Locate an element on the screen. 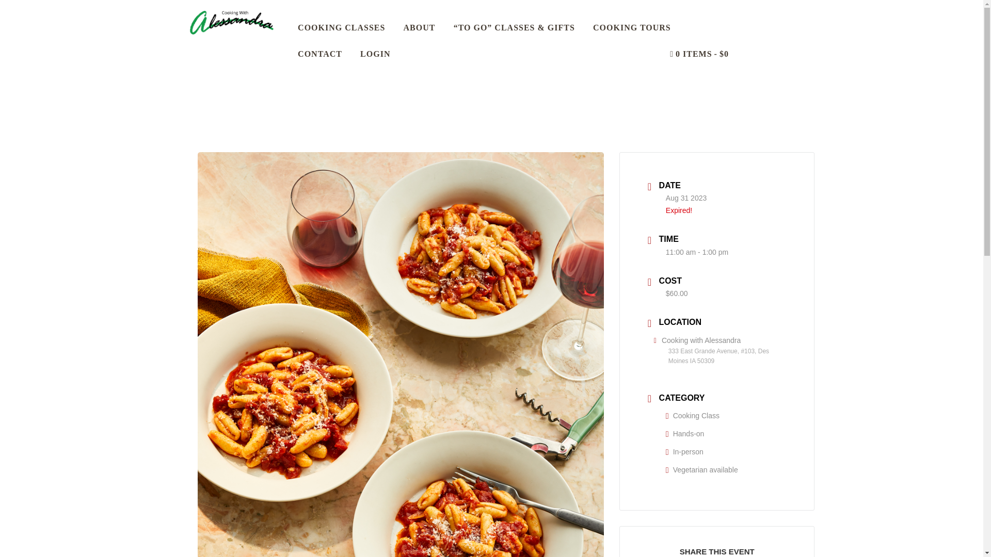 The image size is (991, 557). COOKING TOURS is located at coordinates (632, 28).